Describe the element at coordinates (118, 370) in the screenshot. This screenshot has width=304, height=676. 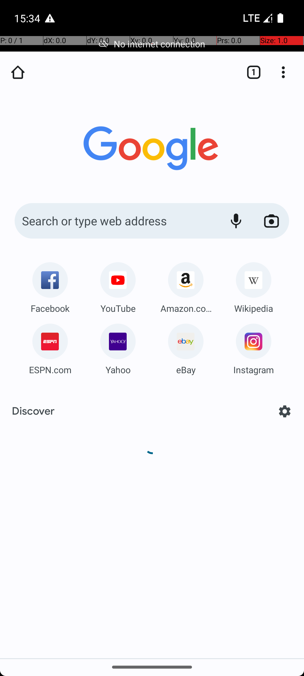
I see `Yahoo` at that location.